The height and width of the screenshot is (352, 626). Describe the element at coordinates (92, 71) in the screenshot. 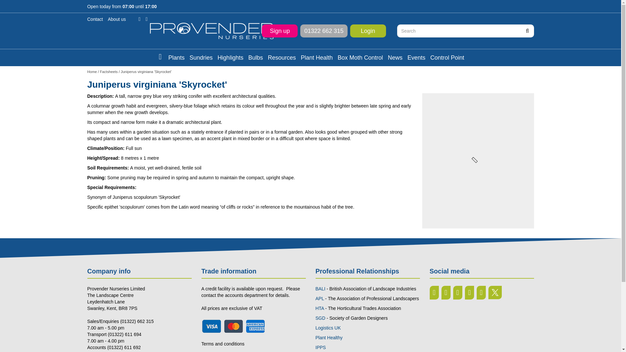

I see `Home` at that location.